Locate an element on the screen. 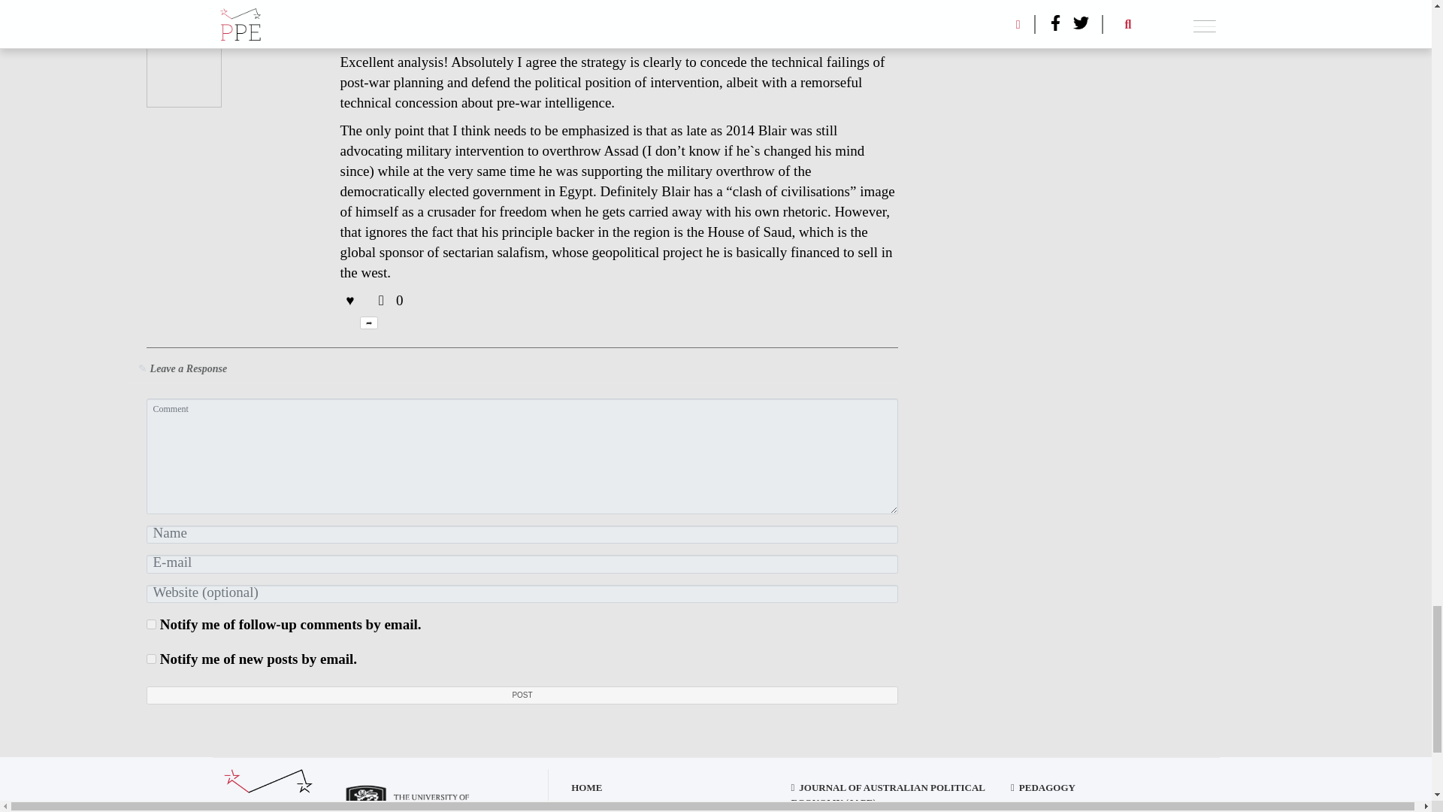  subscribe is located at coordinates (151, 659).